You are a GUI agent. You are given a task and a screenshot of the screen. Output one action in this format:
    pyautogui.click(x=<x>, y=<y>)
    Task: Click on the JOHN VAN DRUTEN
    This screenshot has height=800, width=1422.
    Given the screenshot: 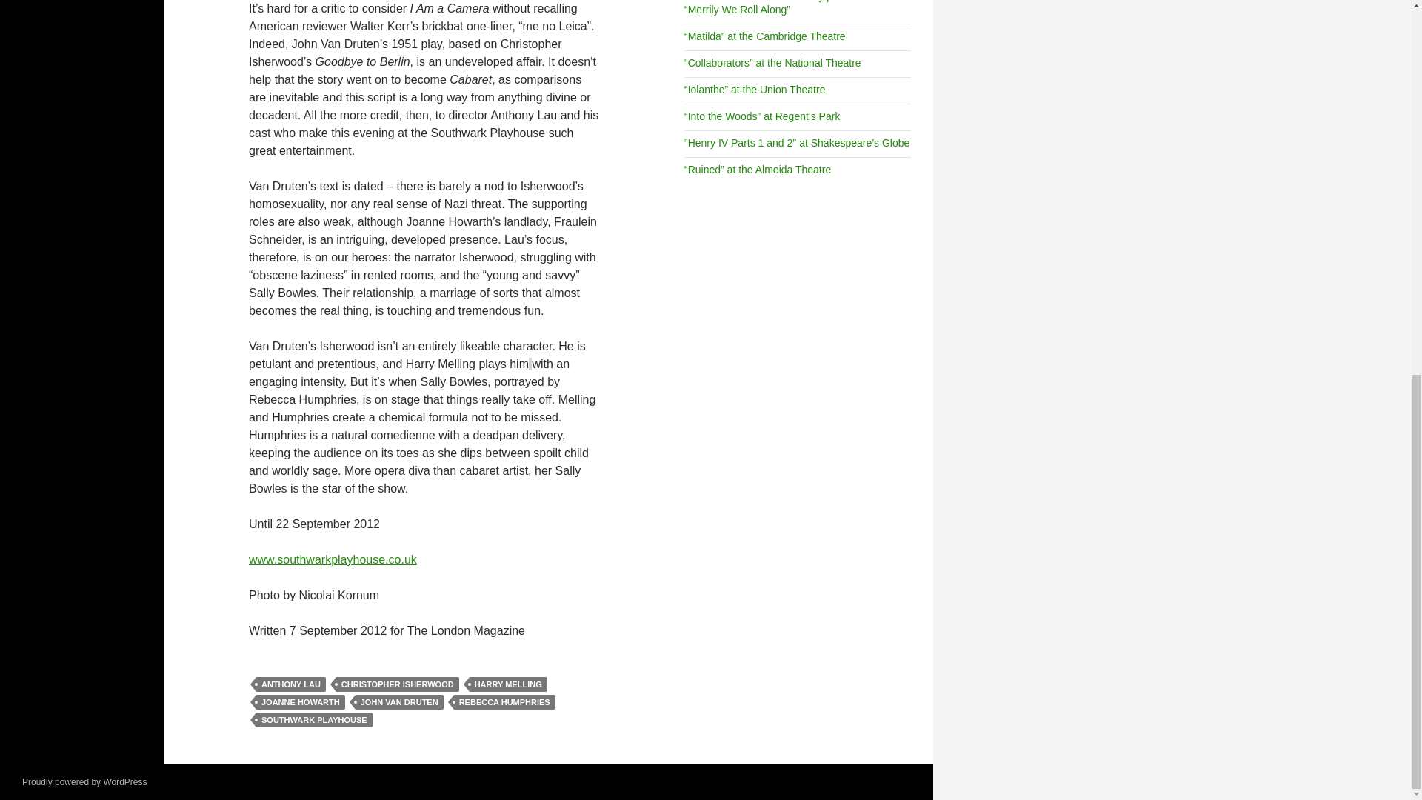 What is the action you would take?
    pyautogui.click(x=400, y=702)
    